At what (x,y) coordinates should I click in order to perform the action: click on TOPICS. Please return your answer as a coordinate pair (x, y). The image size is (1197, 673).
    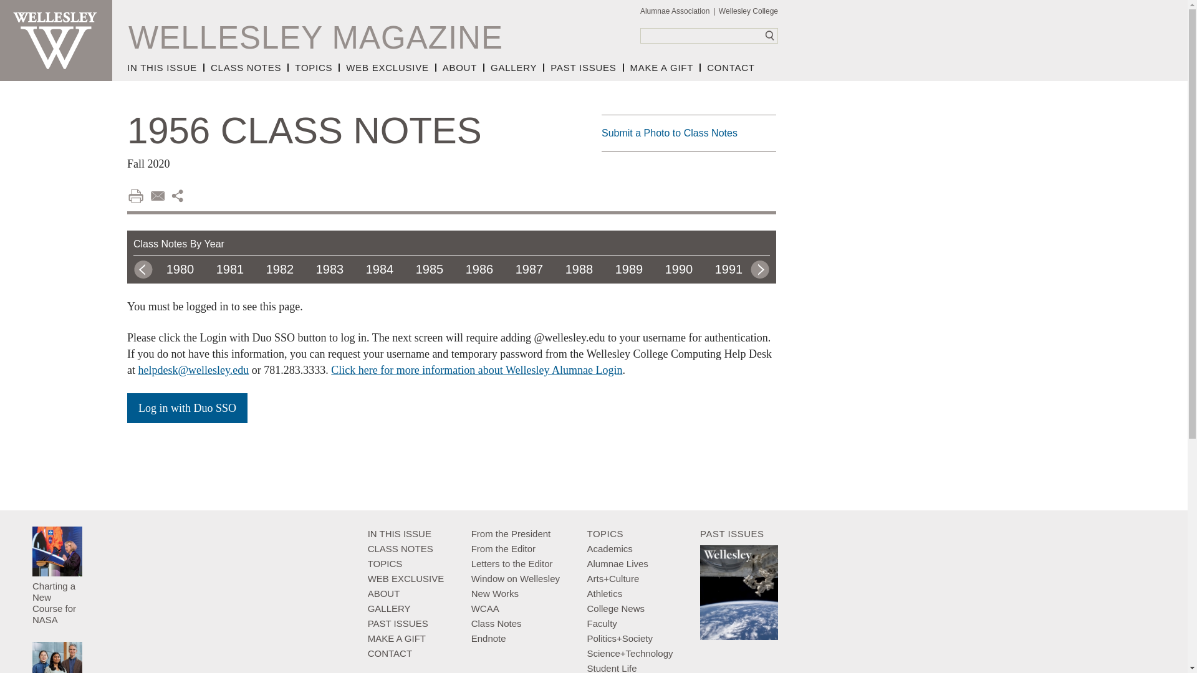
    Looking at the image, I should click on (314, 67).